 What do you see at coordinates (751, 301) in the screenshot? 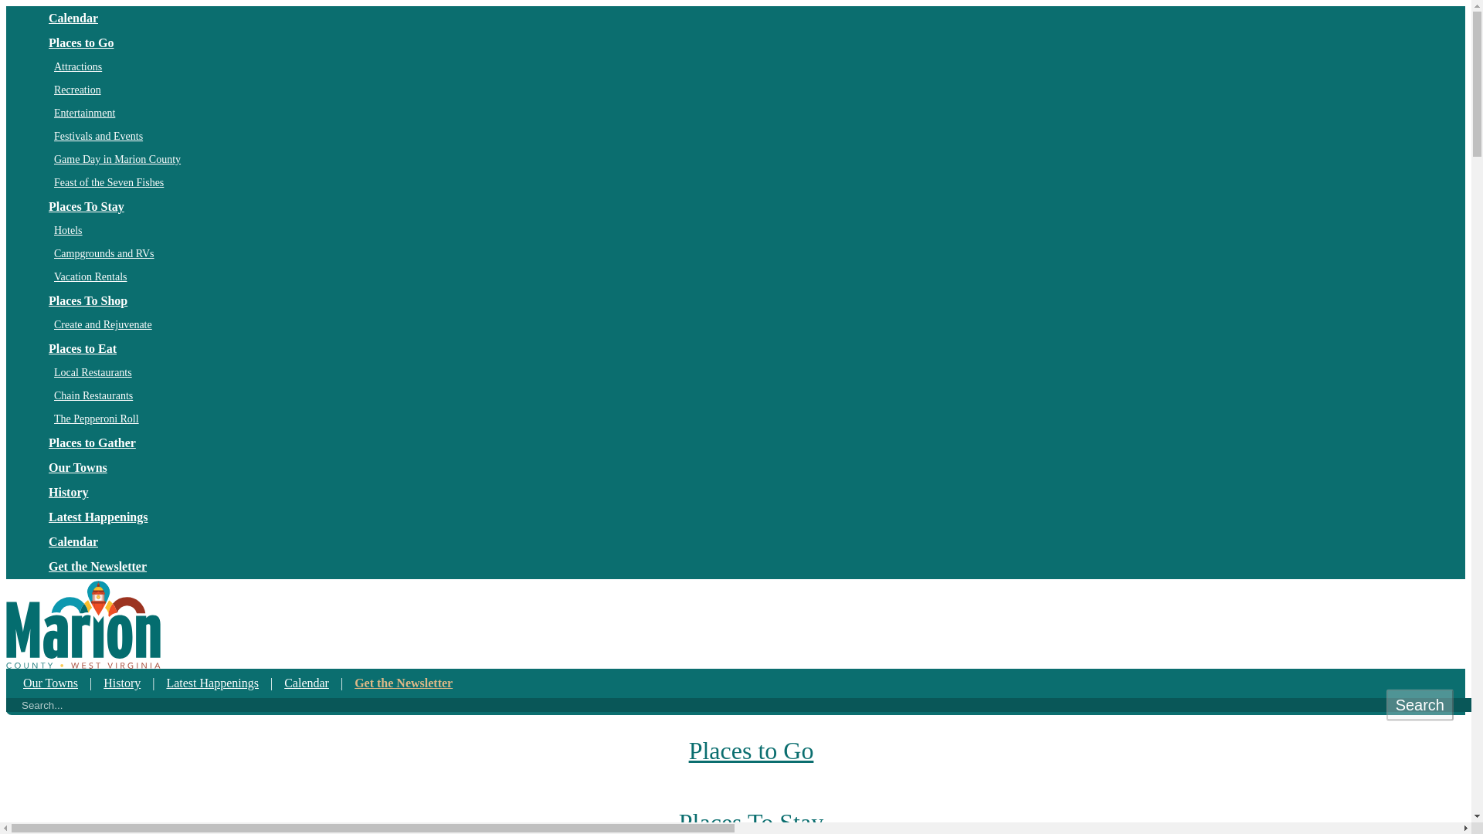
I see `Places To Shop` at bounding box center [751, 301].